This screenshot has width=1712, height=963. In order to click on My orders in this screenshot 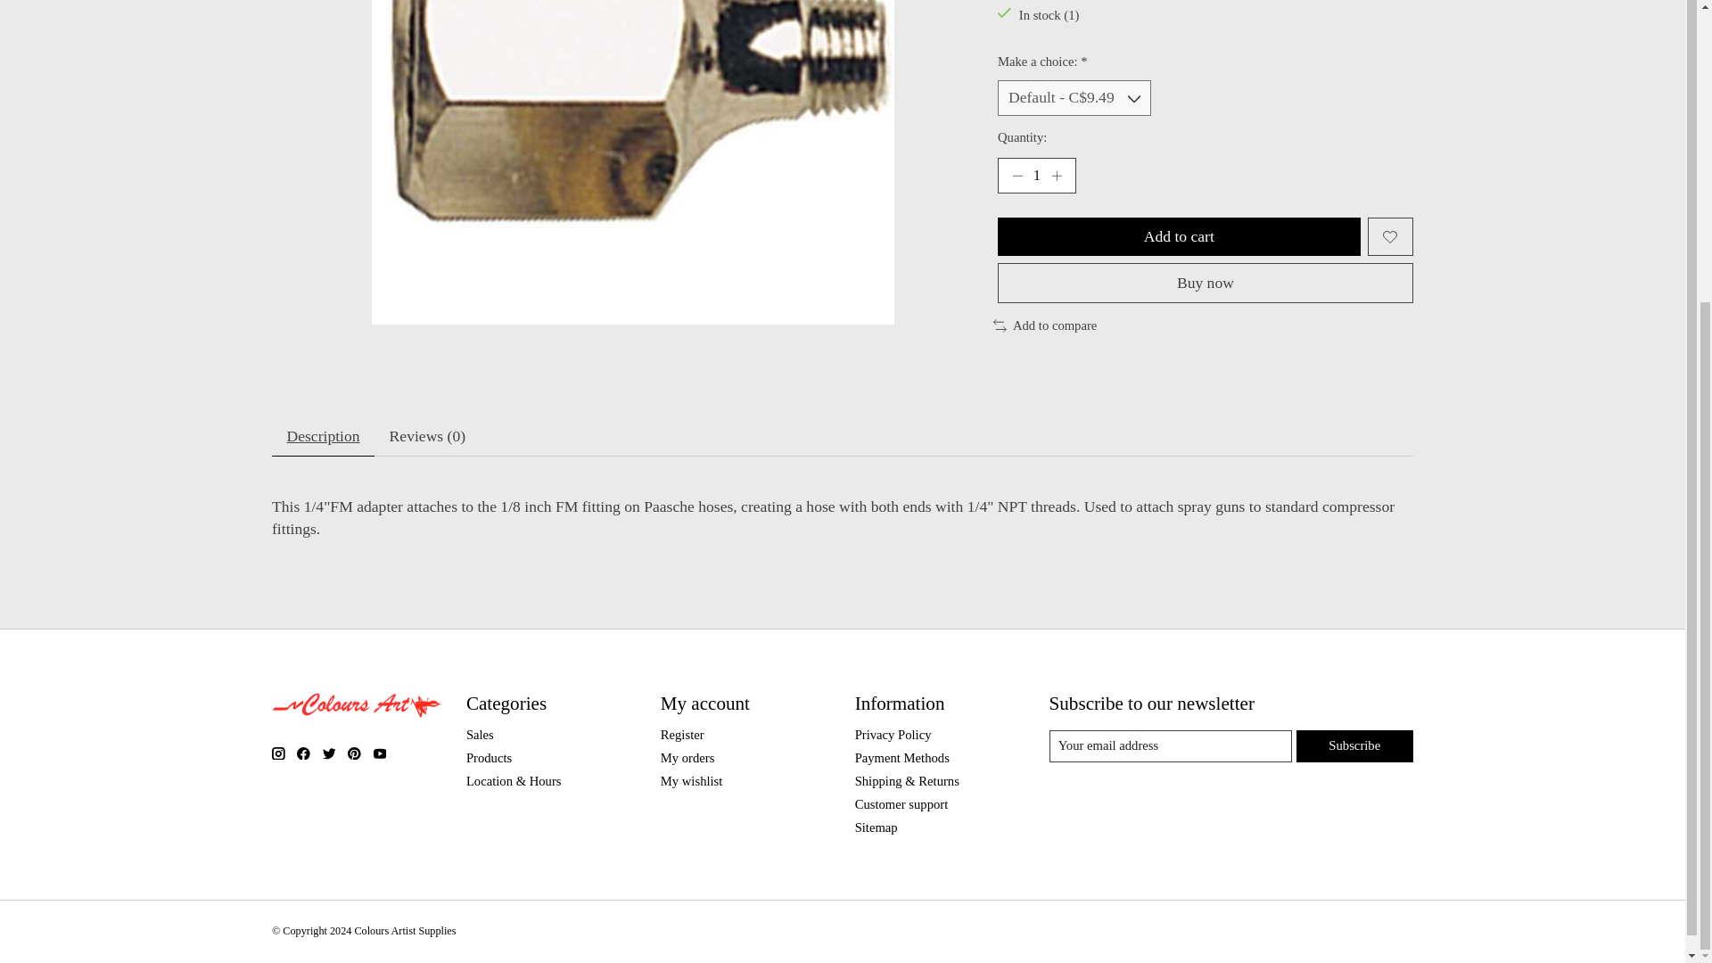, I will do `click(688, 758)`.